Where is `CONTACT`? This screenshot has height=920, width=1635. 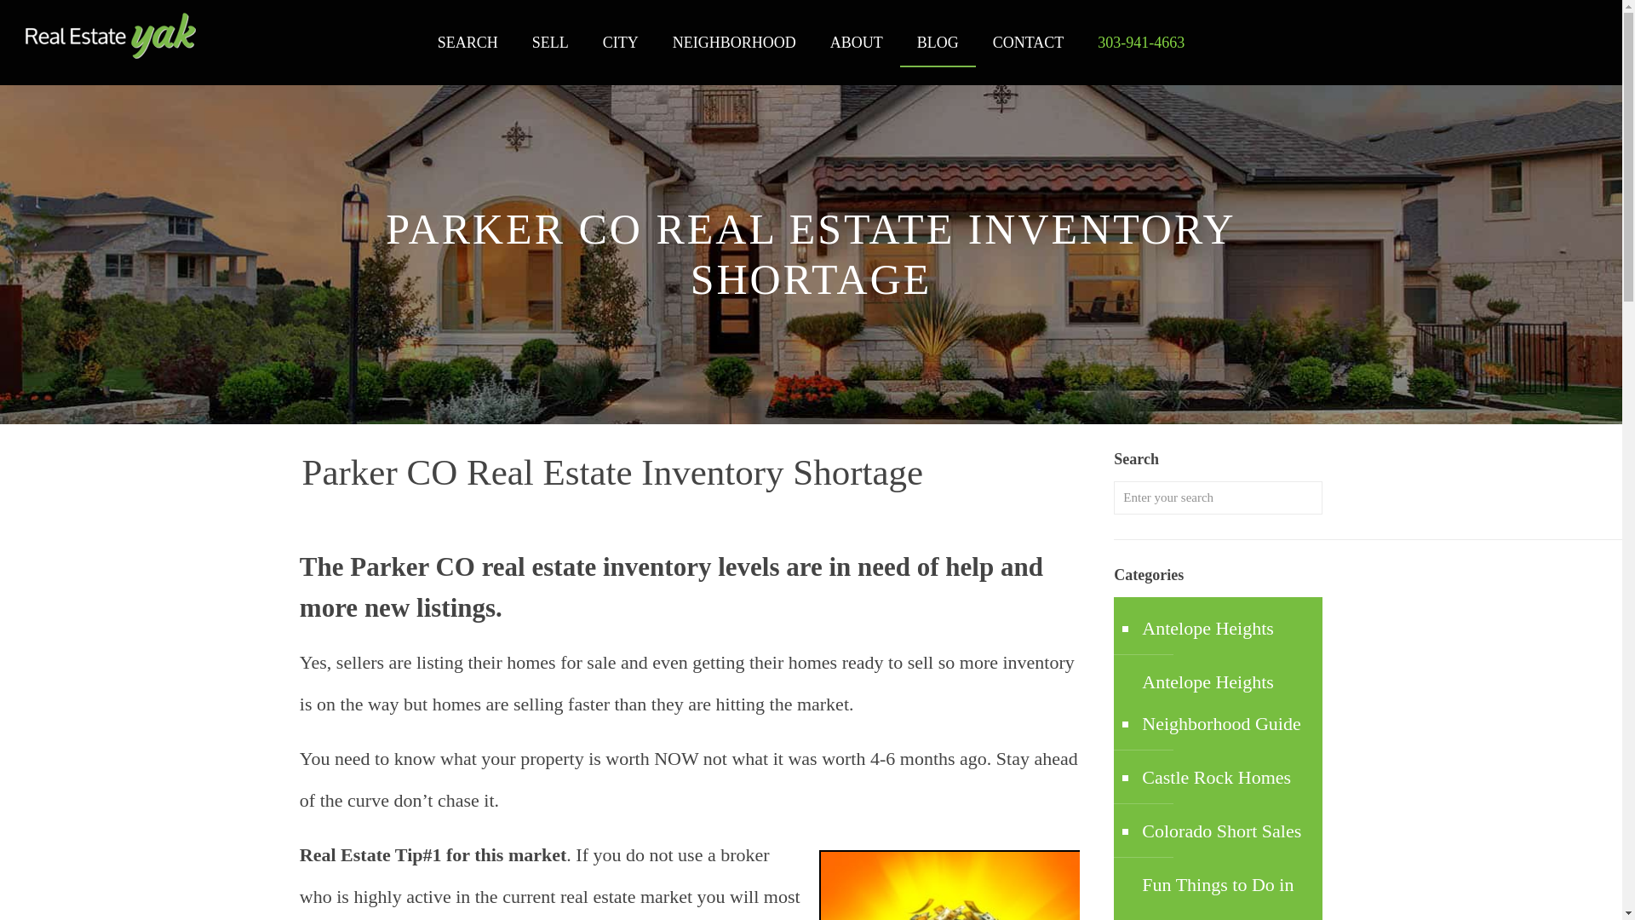
CONTACT is located at coordinates (1029, 43).